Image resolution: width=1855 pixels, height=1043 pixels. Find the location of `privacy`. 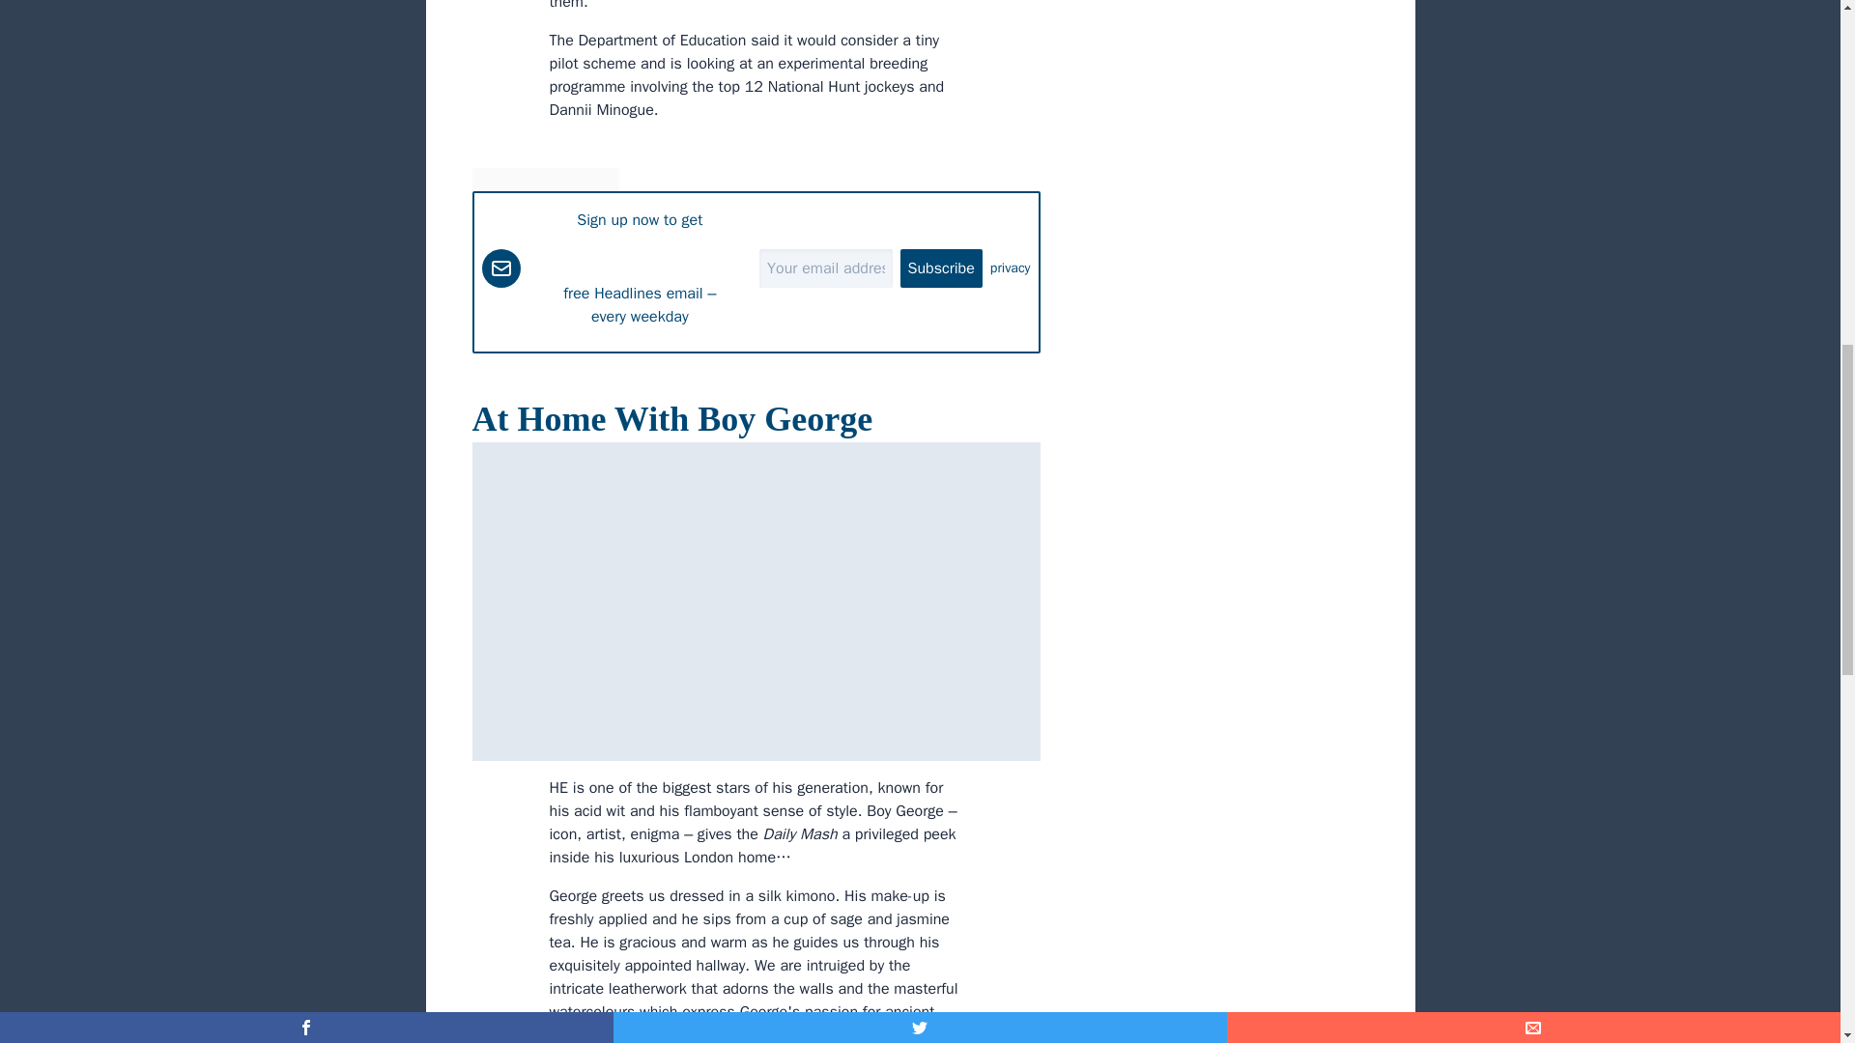

privacy is located at coordinates (1011, 268).